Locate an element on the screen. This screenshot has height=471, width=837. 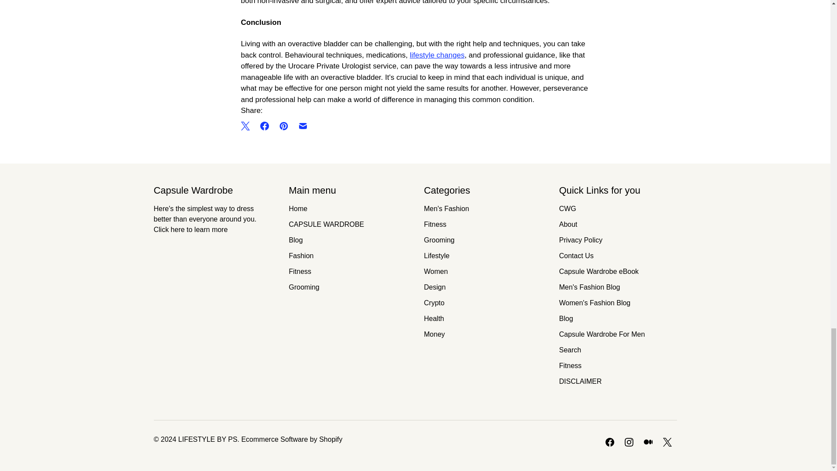
Fitness is located at coordinates (300, 271).